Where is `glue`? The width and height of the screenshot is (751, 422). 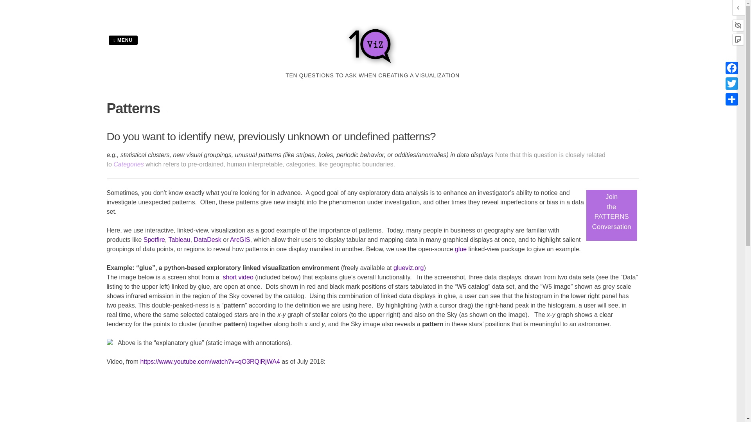 glue is located at coordinates (731, 99).